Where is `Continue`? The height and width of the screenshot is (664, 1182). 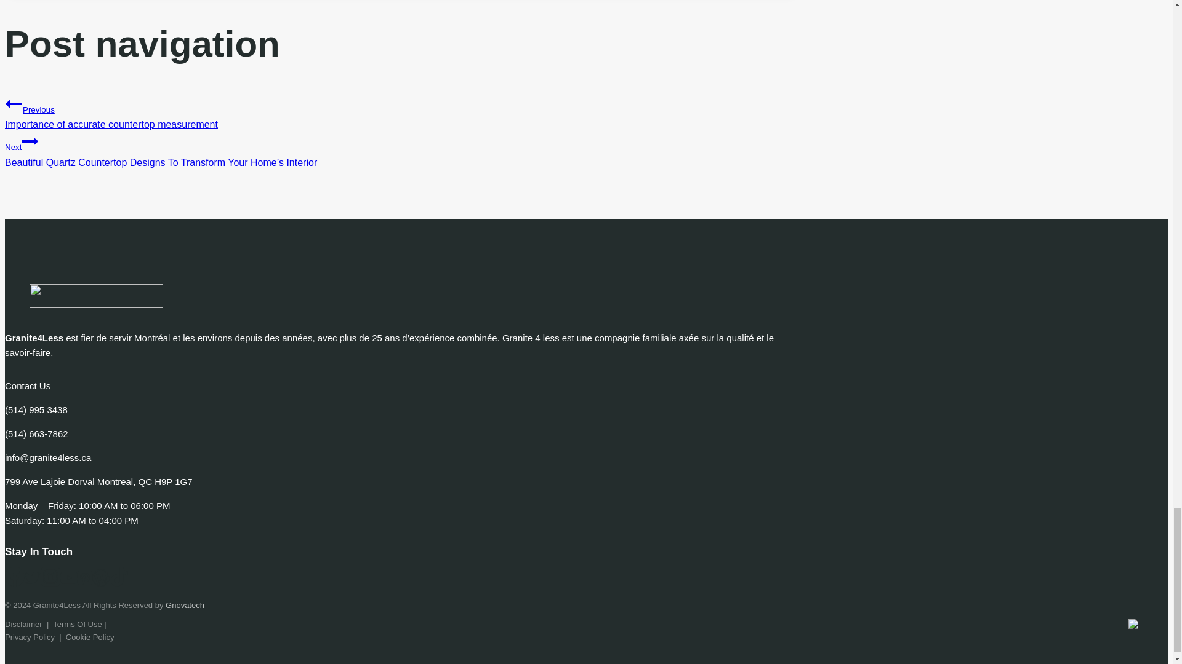 Continue is located at coordinates (30, 141).